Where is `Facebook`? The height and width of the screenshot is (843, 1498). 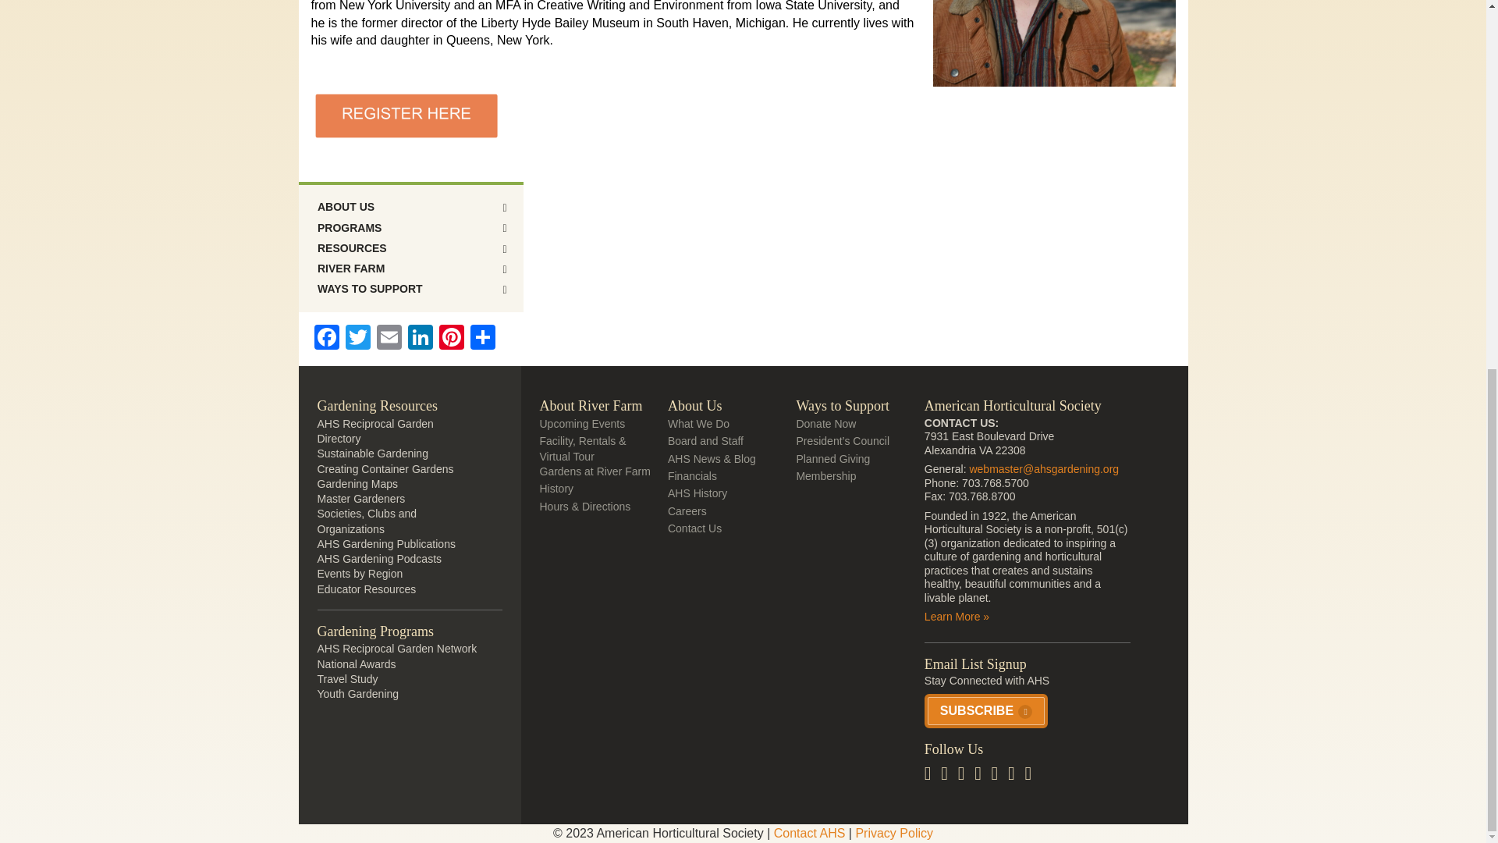 Facebook is located at coordinates (325, 339).